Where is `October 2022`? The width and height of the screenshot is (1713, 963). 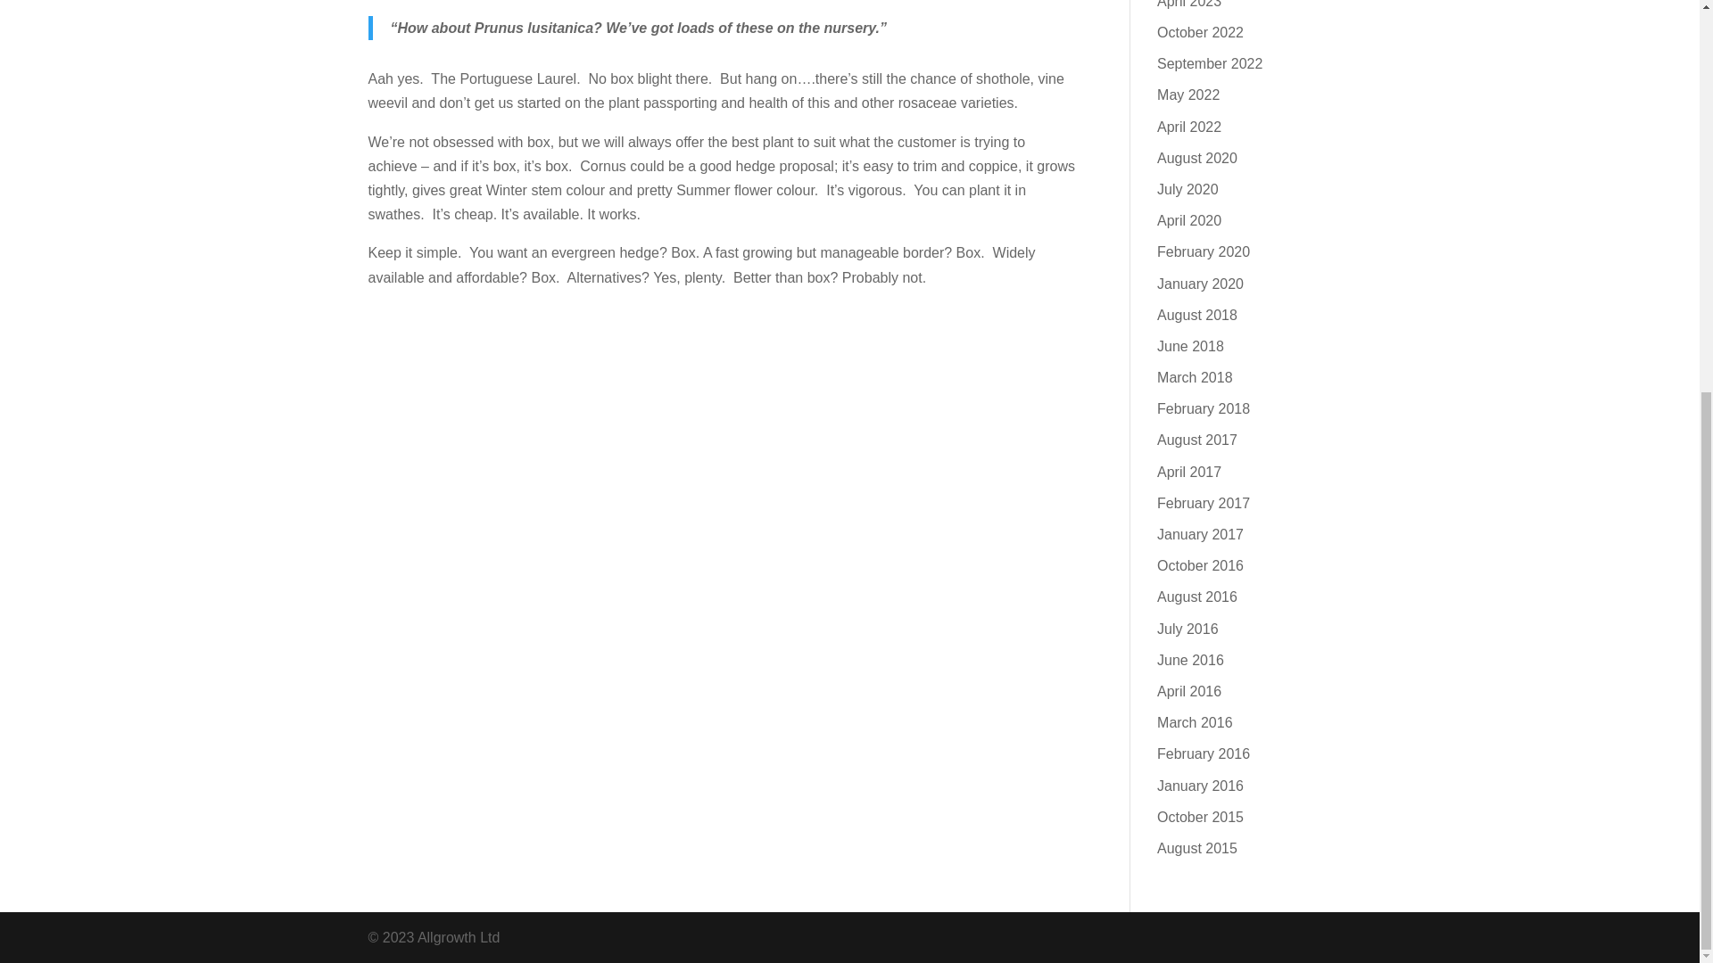 October 2022 is located at coordinates (1200, 32).